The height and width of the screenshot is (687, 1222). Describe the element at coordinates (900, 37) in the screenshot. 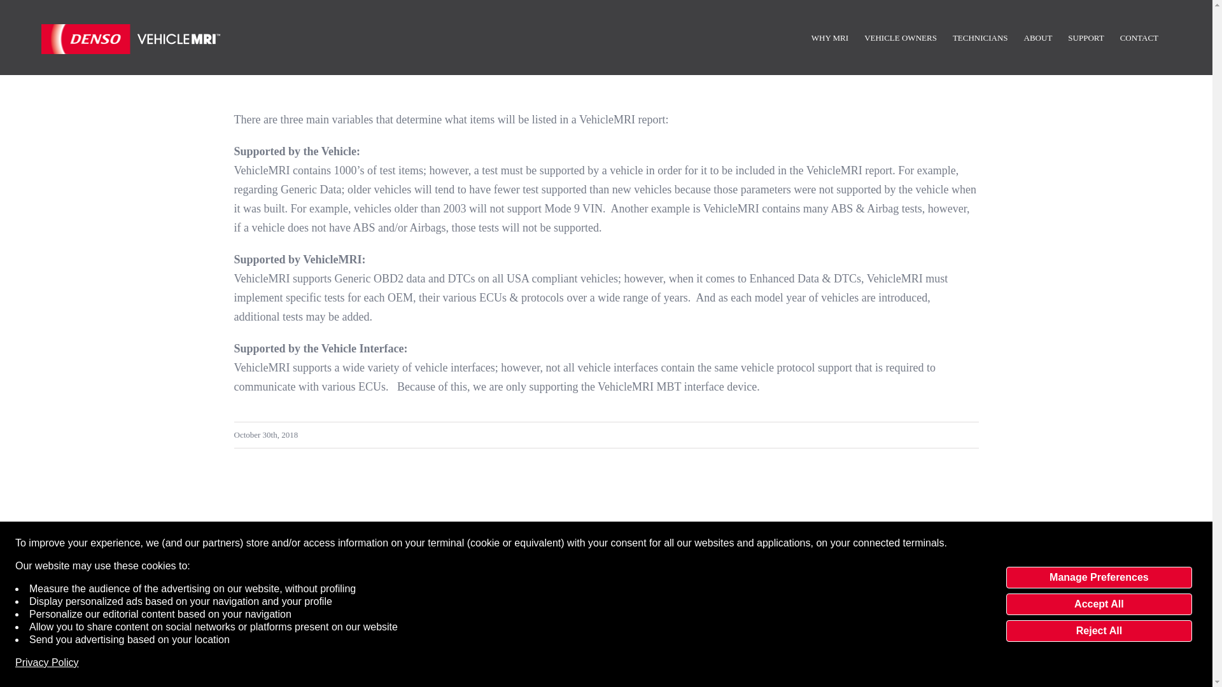

I see `VEHICLE OWNERS` at that location.